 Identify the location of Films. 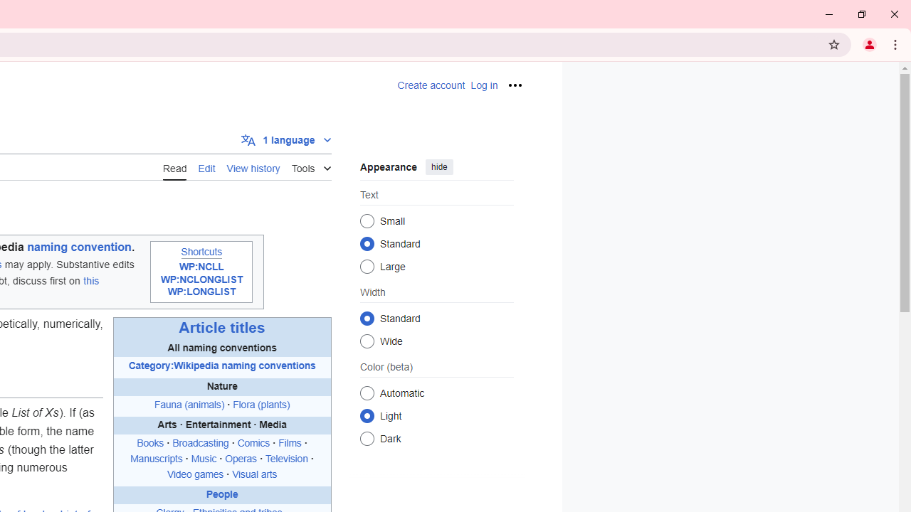
(289, 444).